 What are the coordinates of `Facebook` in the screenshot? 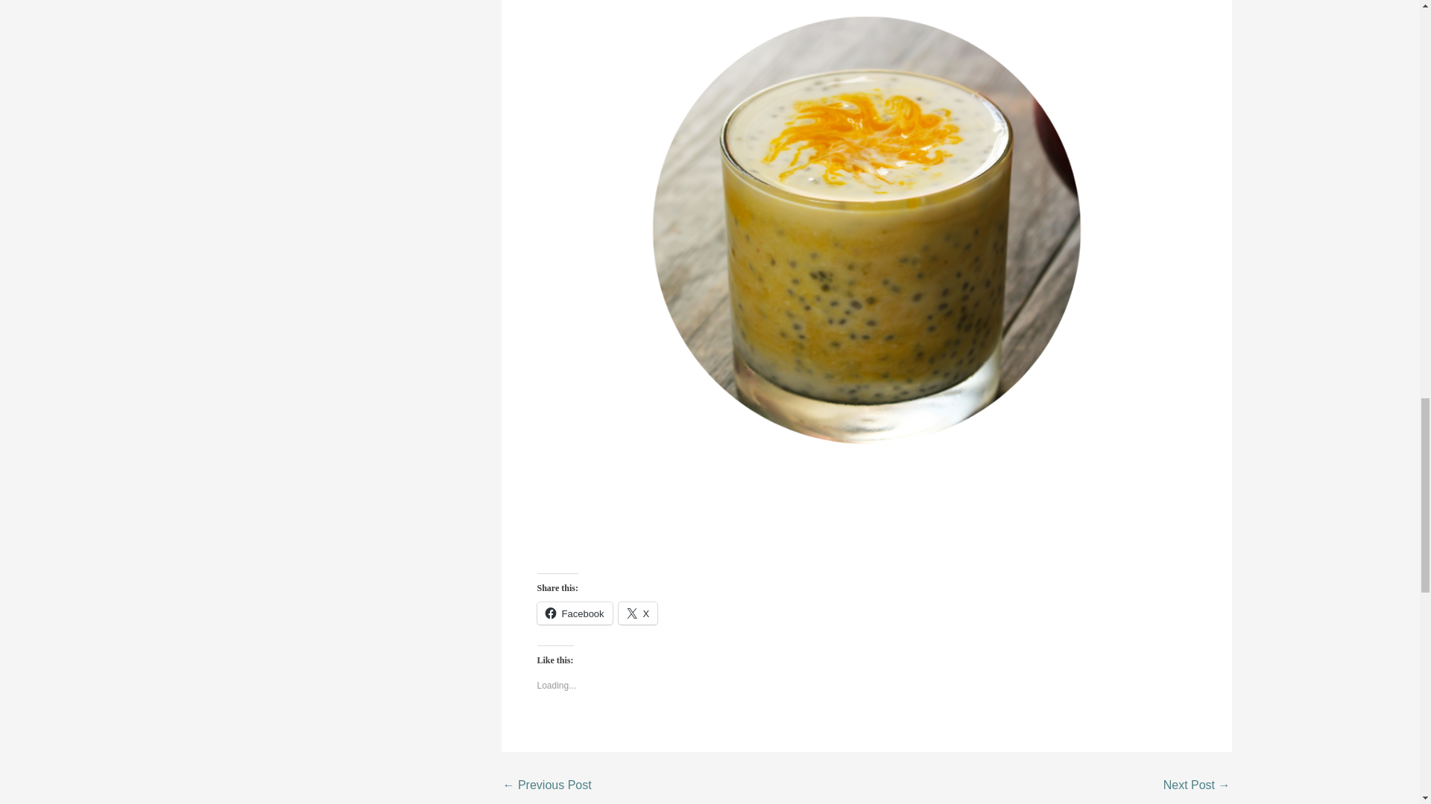 It's located at (574, 613).